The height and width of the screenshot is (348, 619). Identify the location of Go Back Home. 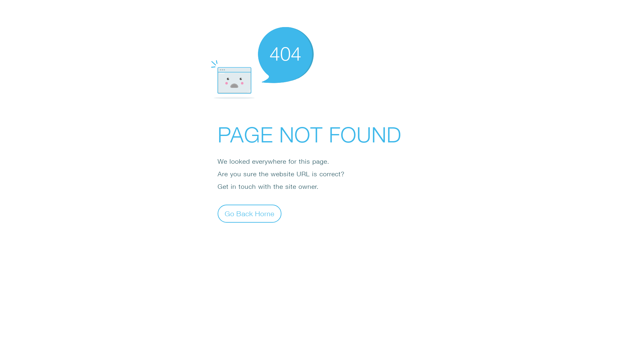
(250, 213).